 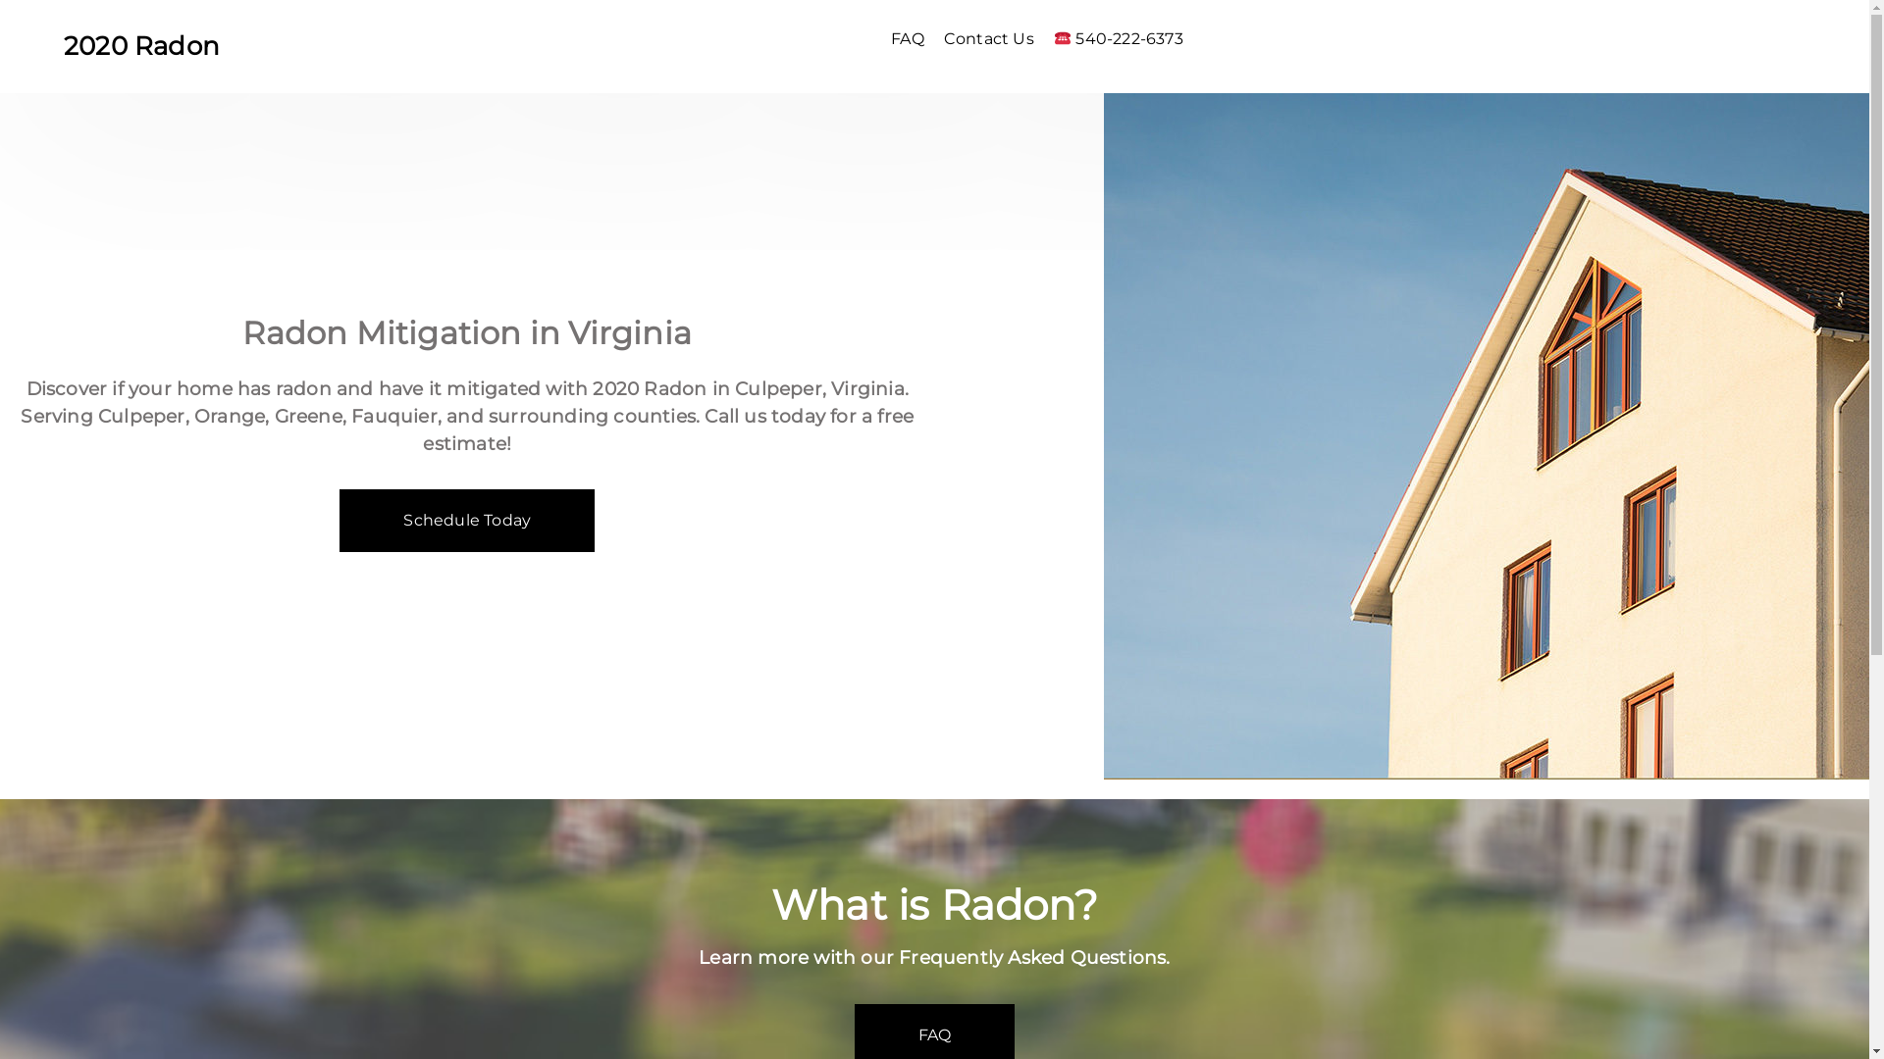 I want to click on FAQ, so click(x=914, y=39).